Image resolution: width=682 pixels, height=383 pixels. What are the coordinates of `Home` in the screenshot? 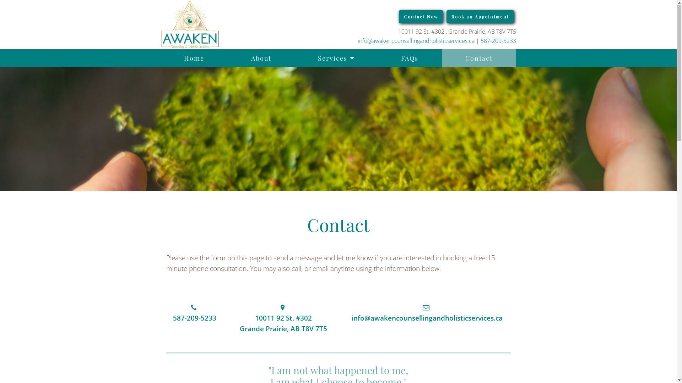 It's located at (194, 59).